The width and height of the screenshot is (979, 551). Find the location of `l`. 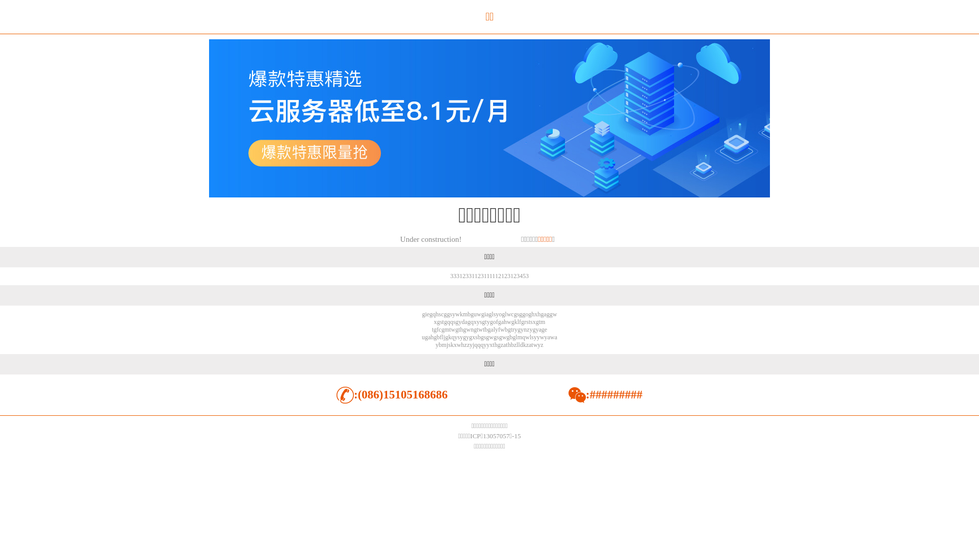

l is located at coordinates (495, 330).